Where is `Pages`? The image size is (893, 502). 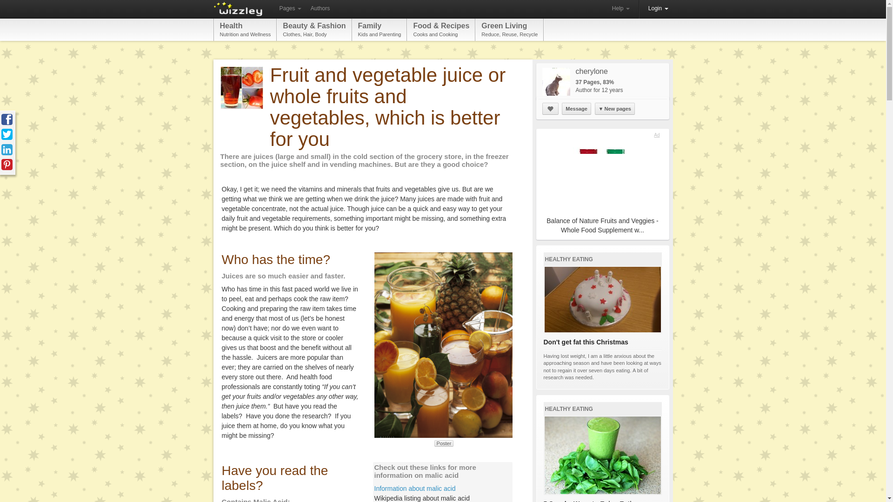
Pages is located at coordinates (289, 9).